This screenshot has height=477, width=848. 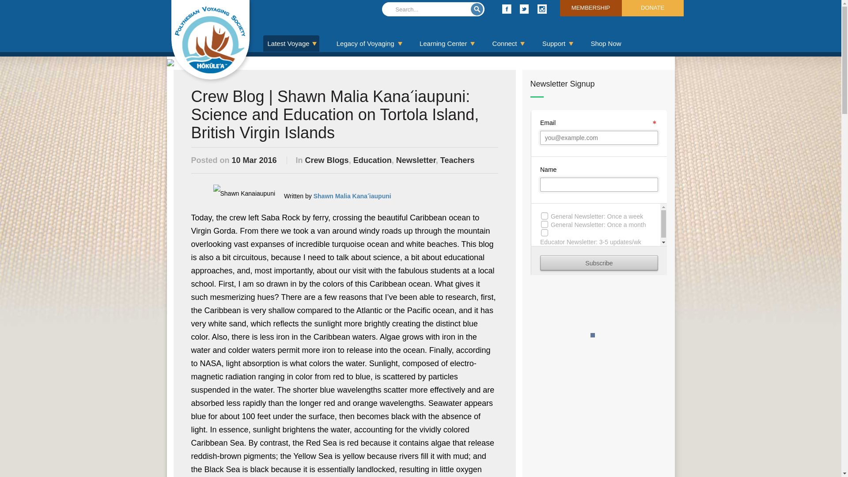 What do you see at coordinates (210, 40) in the screenshot?
I see `Polynesian Voyaging Society` at bounding box center [210, 40].